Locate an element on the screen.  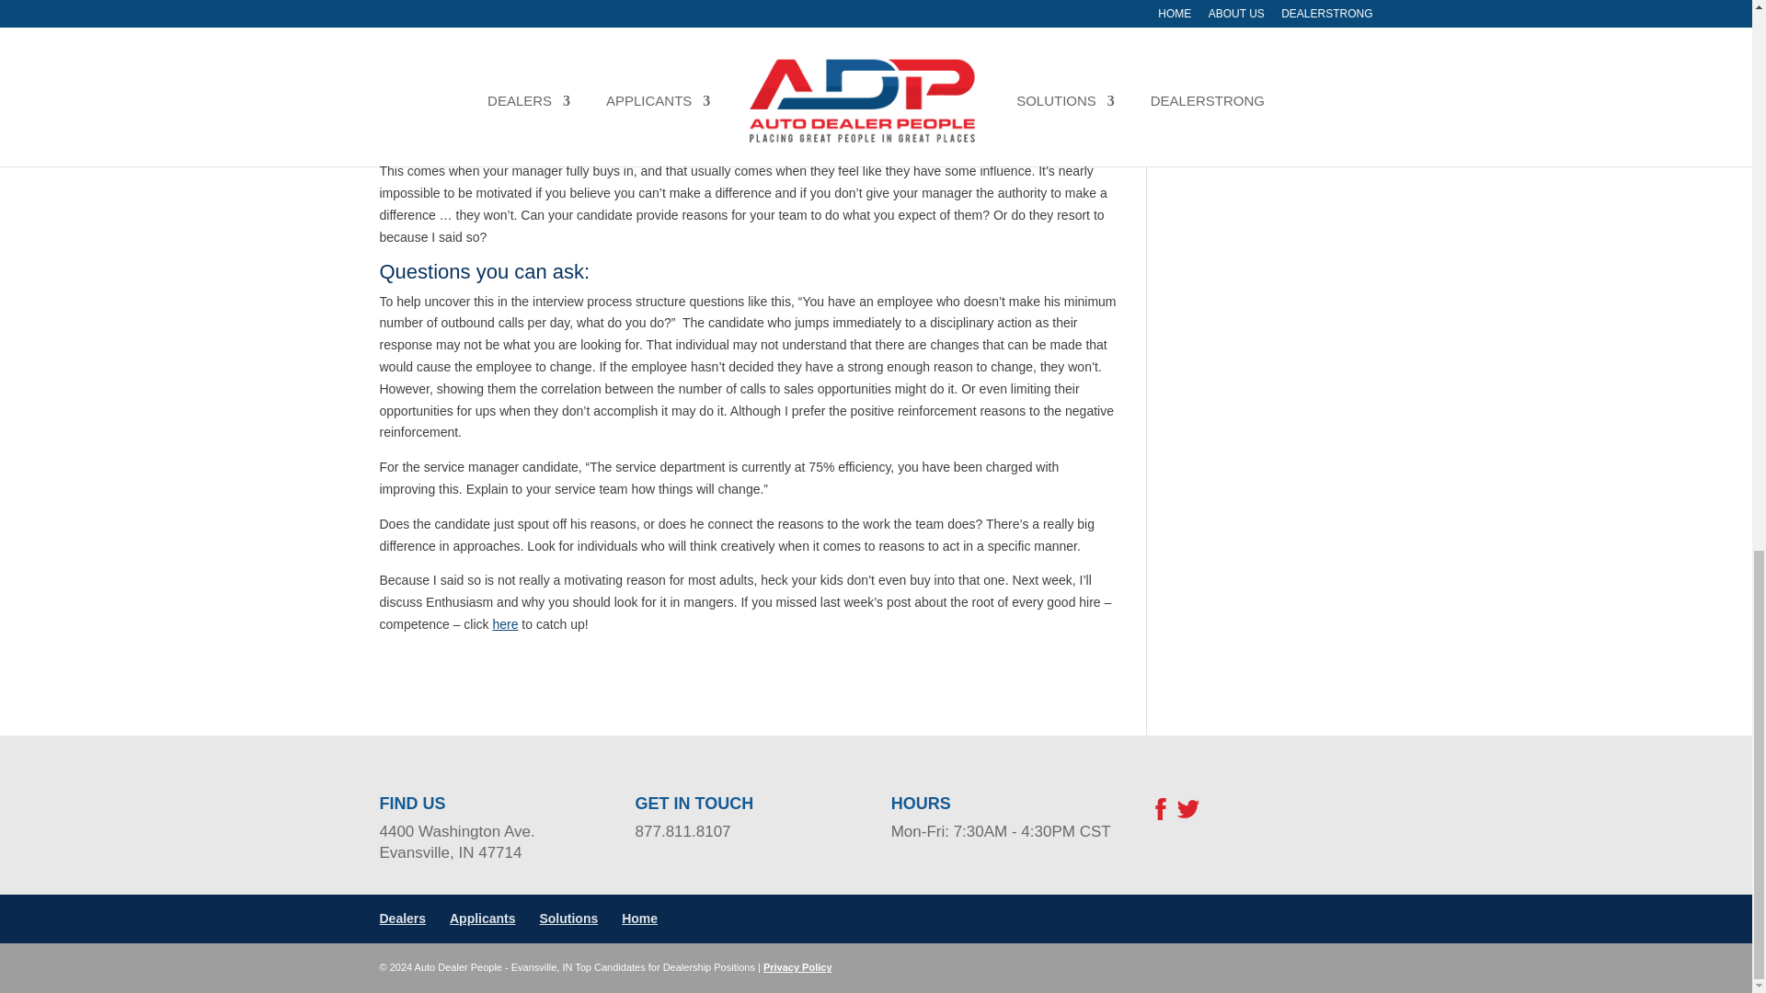
Find us on facebook is located at coordinates (1160, 817).